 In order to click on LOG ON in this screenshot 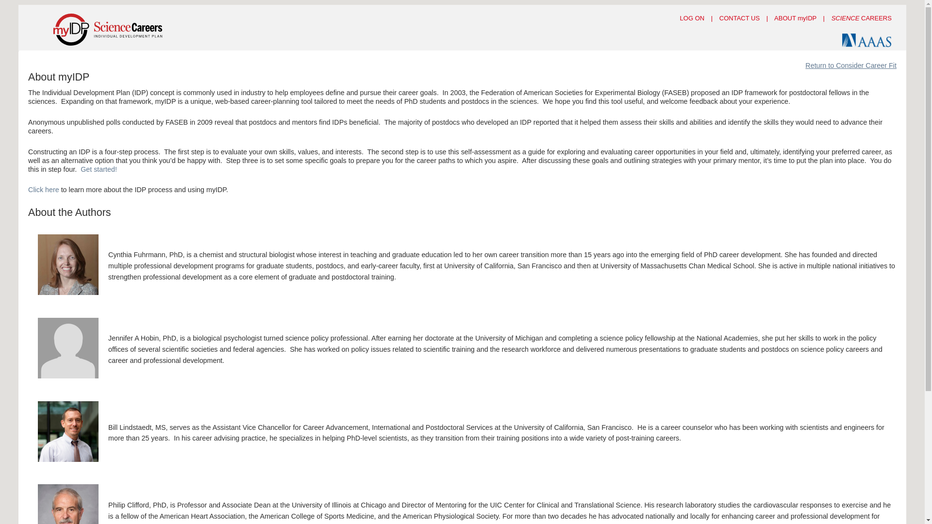, I will do `click(692, 18)`.